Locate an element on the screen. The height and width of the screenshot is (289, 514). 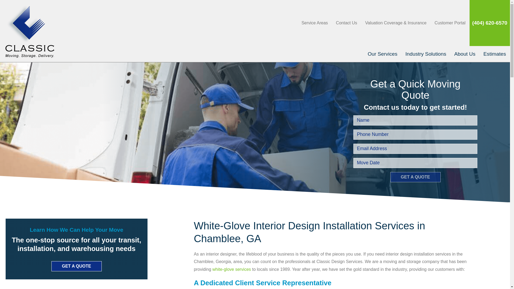
Customer Portal is located at coordinates (450, 23).